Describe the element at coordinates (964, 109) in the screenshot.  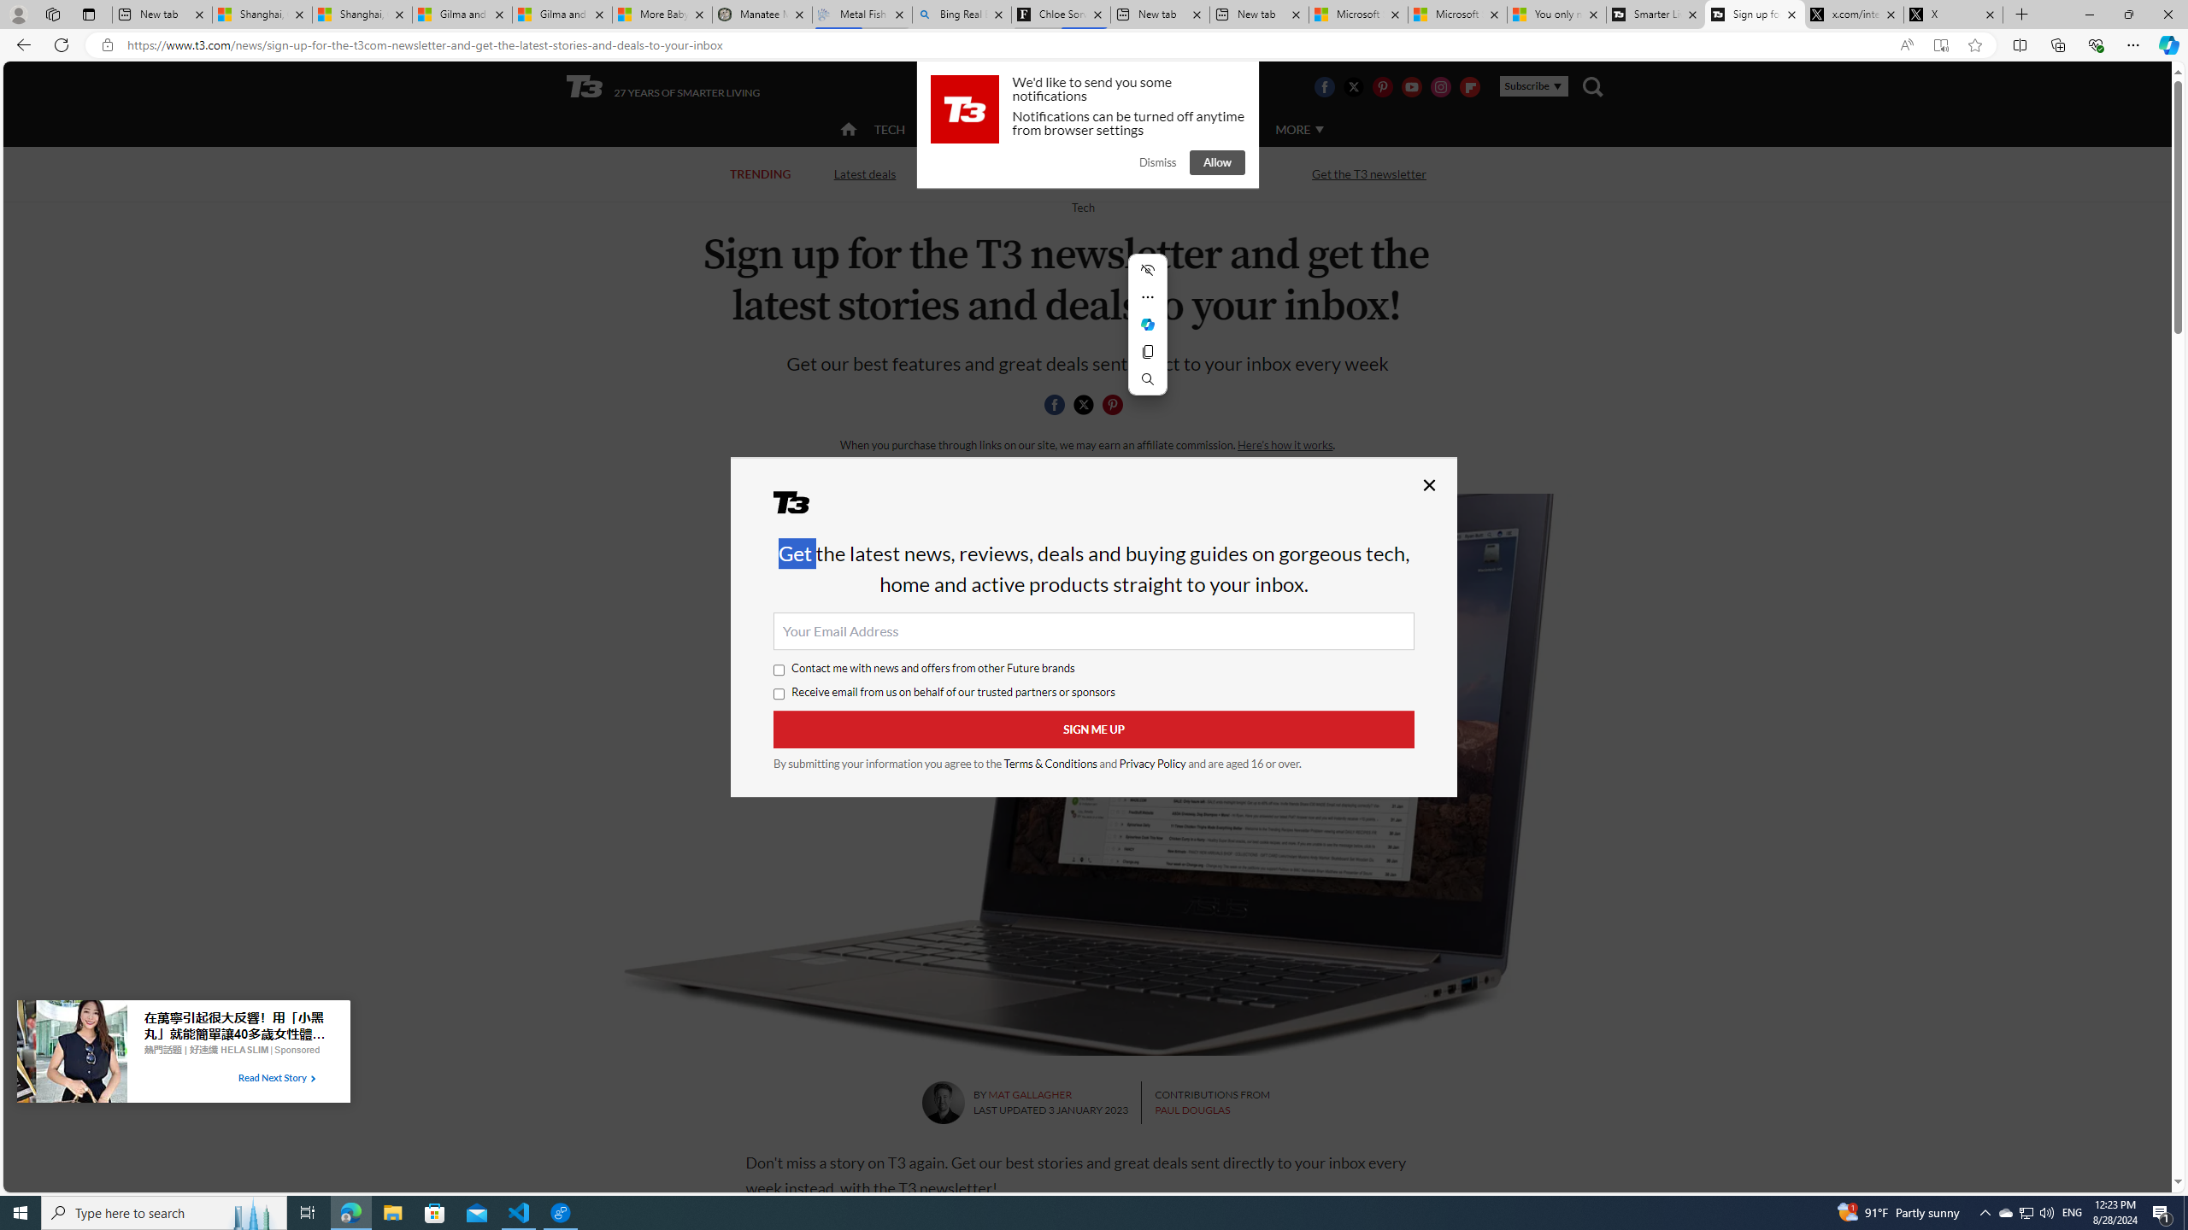
I see `t3.com Logo` at that location.